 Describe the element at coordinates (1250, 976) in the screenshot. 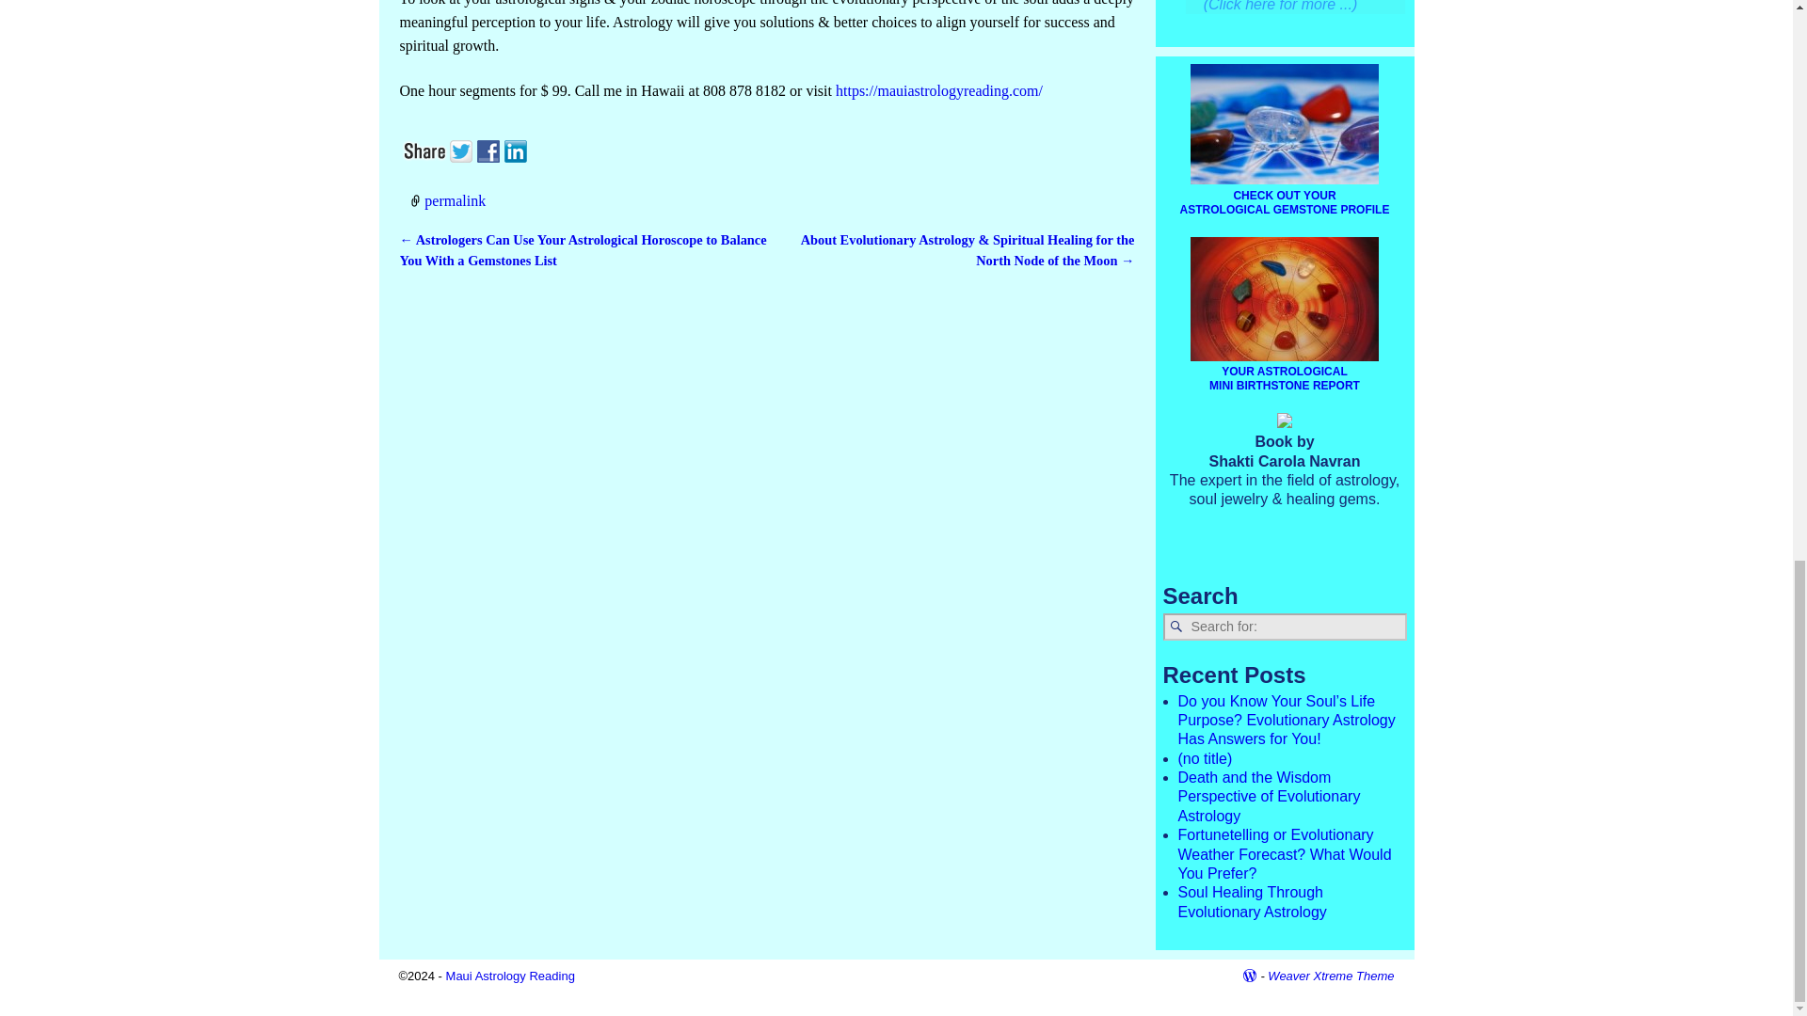

I see `Proudly powered by WordPress` at that location.